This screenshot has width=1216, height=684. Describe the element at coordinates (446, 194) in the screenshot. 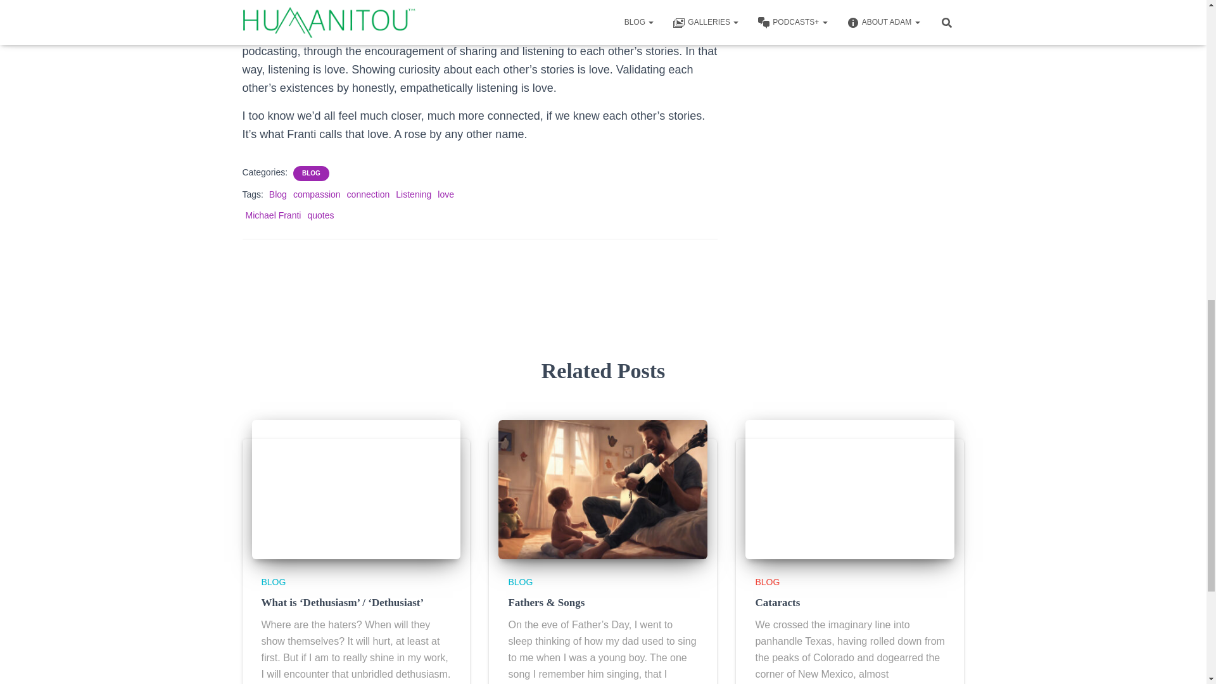

I see `love` at that location.